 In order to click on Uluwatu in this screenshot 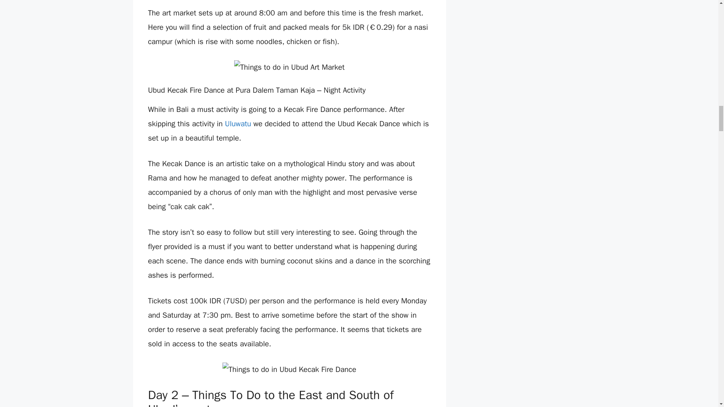, I will do `click(238, 124)`.